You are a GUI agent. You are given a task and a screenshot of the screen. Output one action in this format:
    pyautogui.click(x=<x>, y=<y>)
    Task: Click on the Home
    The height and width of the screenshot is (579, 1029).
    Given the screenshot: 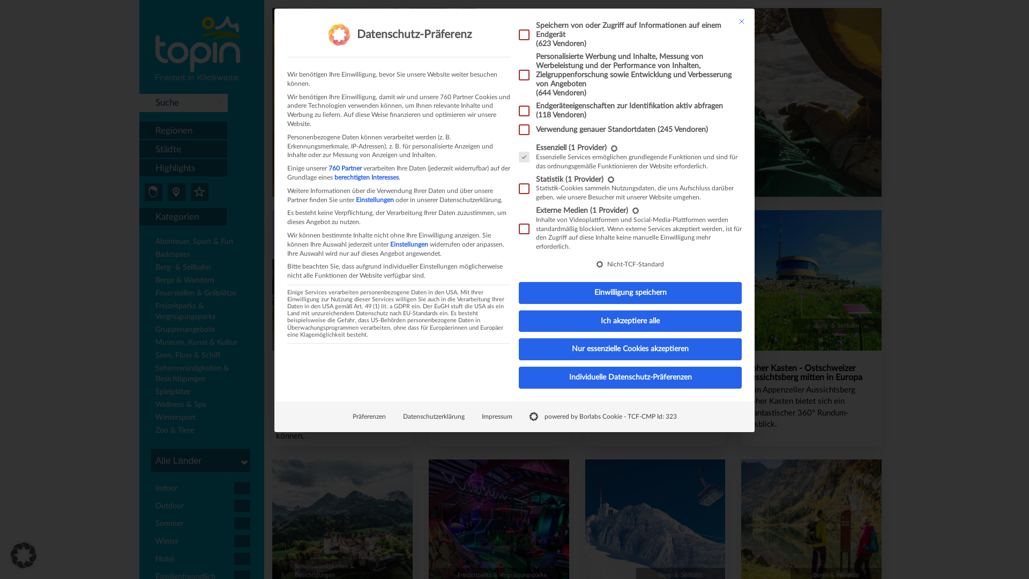 What is the action you would take?
    pyautogui.click(x=577, y=102)
    